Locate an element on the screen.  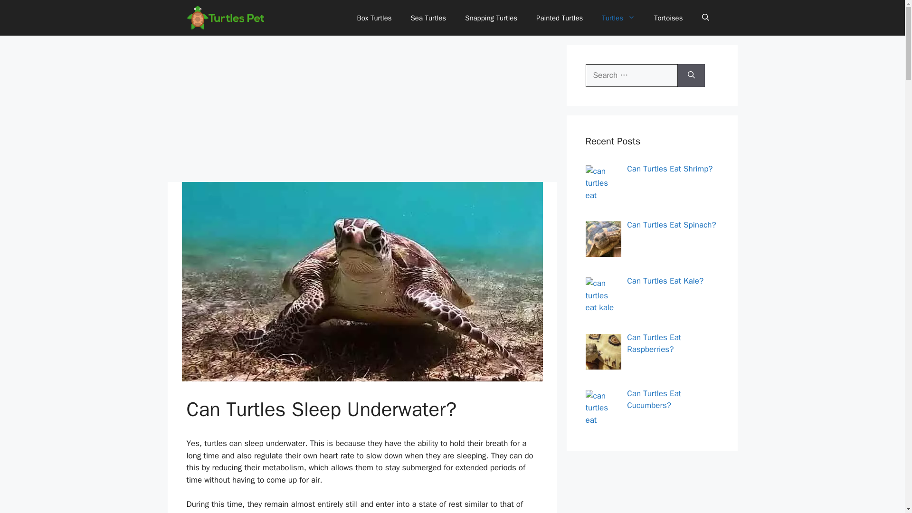
Advertisement is located at coordinates (361, 111).